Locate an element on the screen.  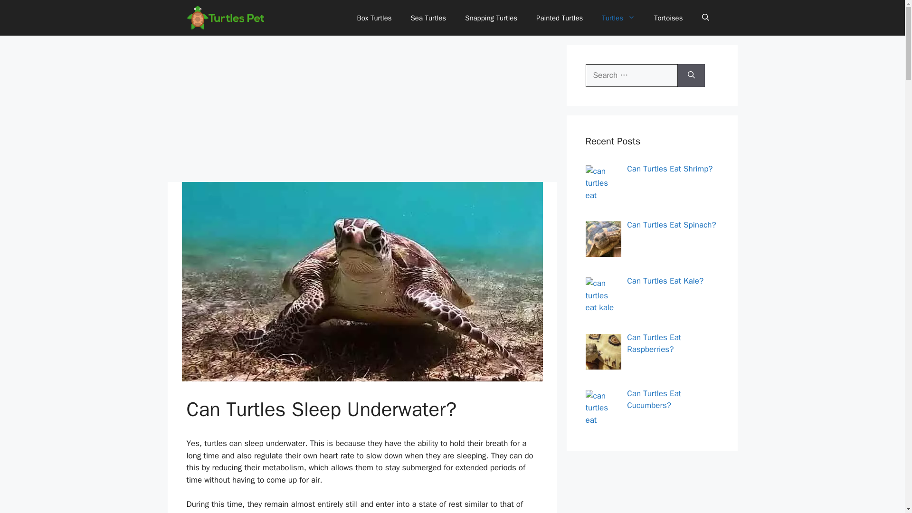
Advertisement is located at coordinates (361, 111).